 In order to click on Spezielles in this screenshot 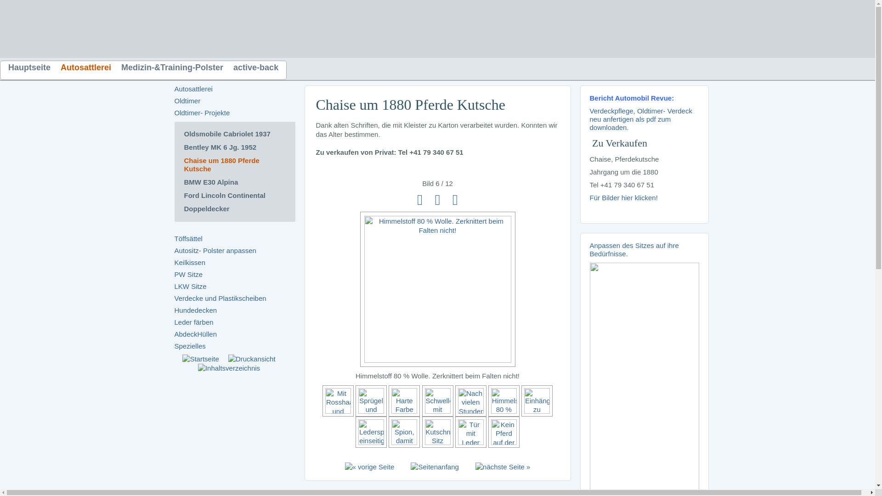, I will do `click(190, 346)`.